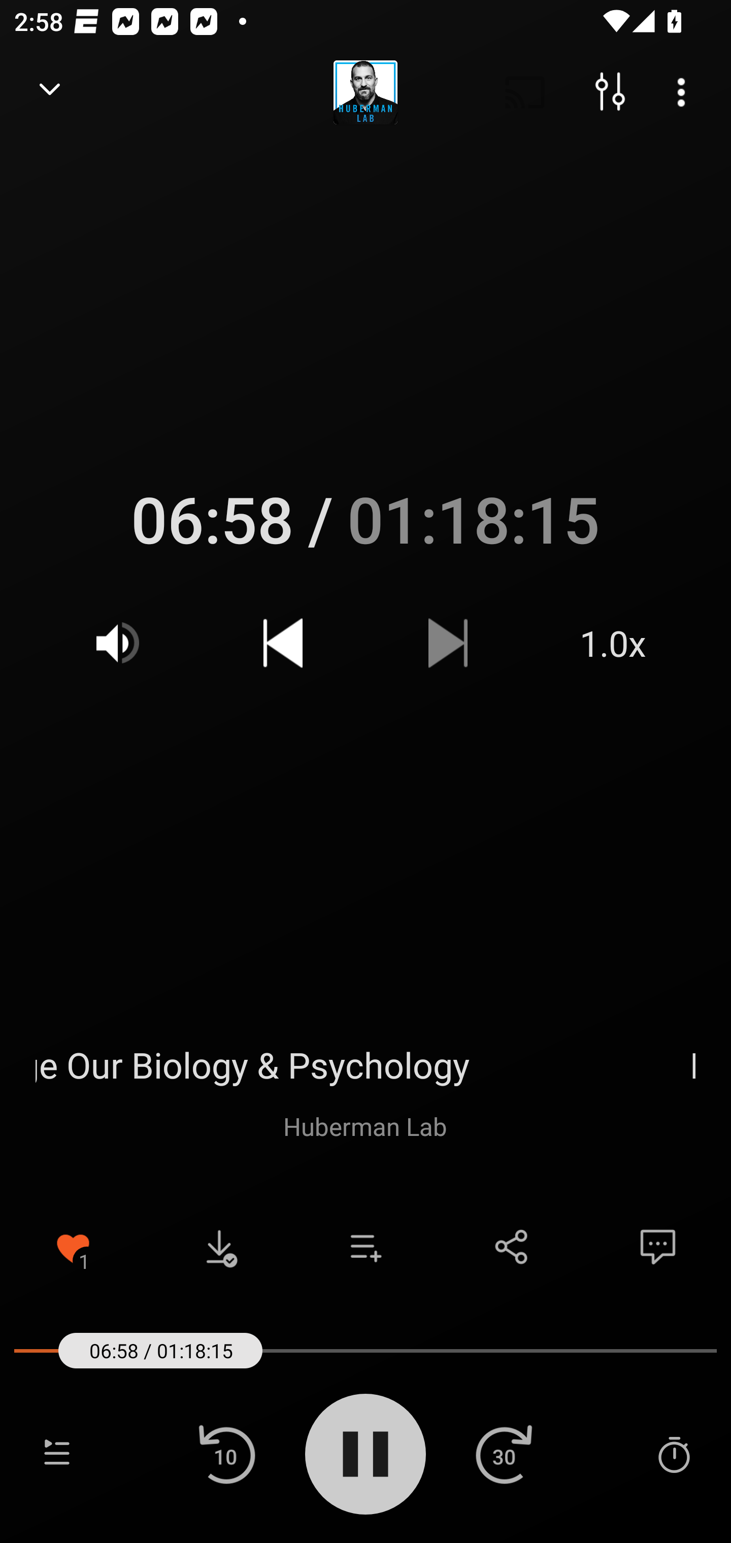  I want to click on 06:58 / 01:18:15 1.0x, so click(365, 586).